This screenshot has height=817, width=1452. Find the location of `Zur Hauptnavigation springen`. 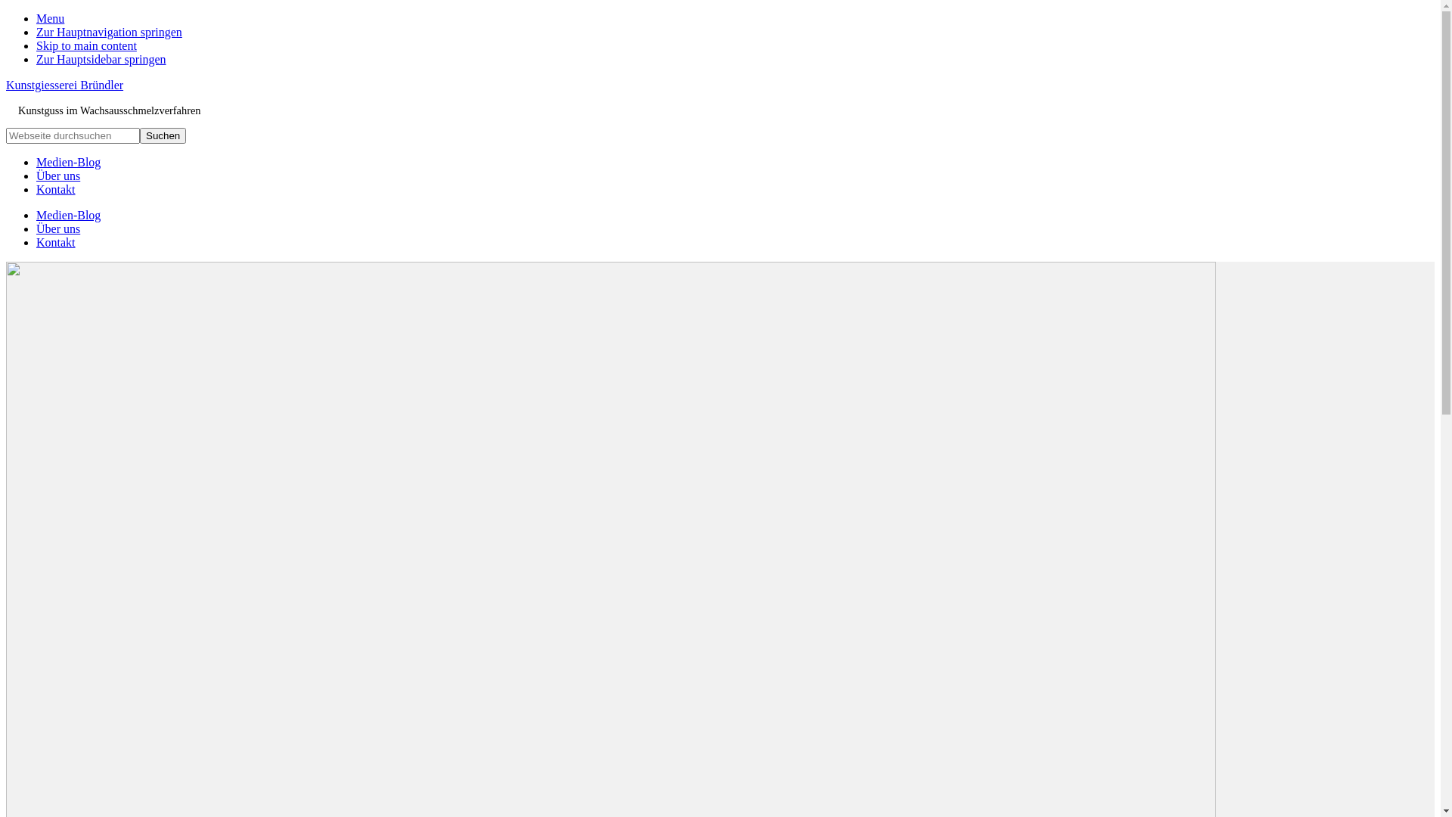

Zur Hauptnavigation springen is located at coordinates (109, 32).